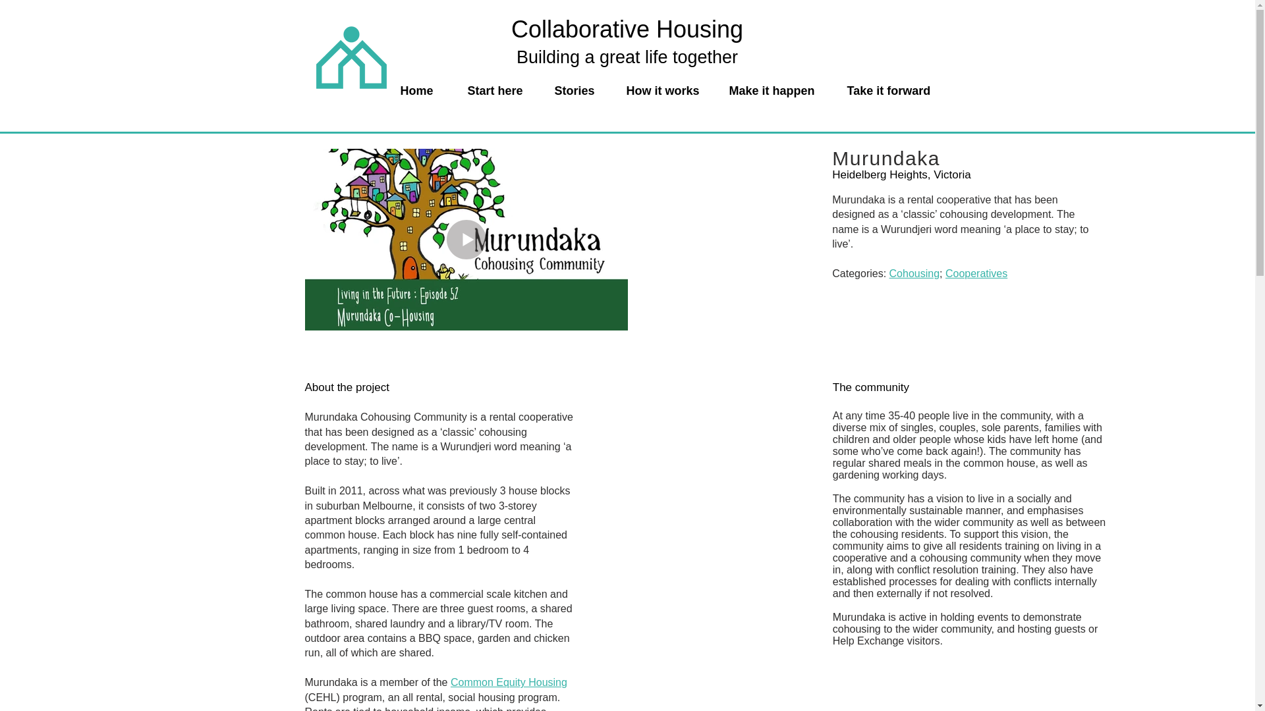 The height and width of the screenshot is (711, 1265). I want to click on Home, so click(424, 91).